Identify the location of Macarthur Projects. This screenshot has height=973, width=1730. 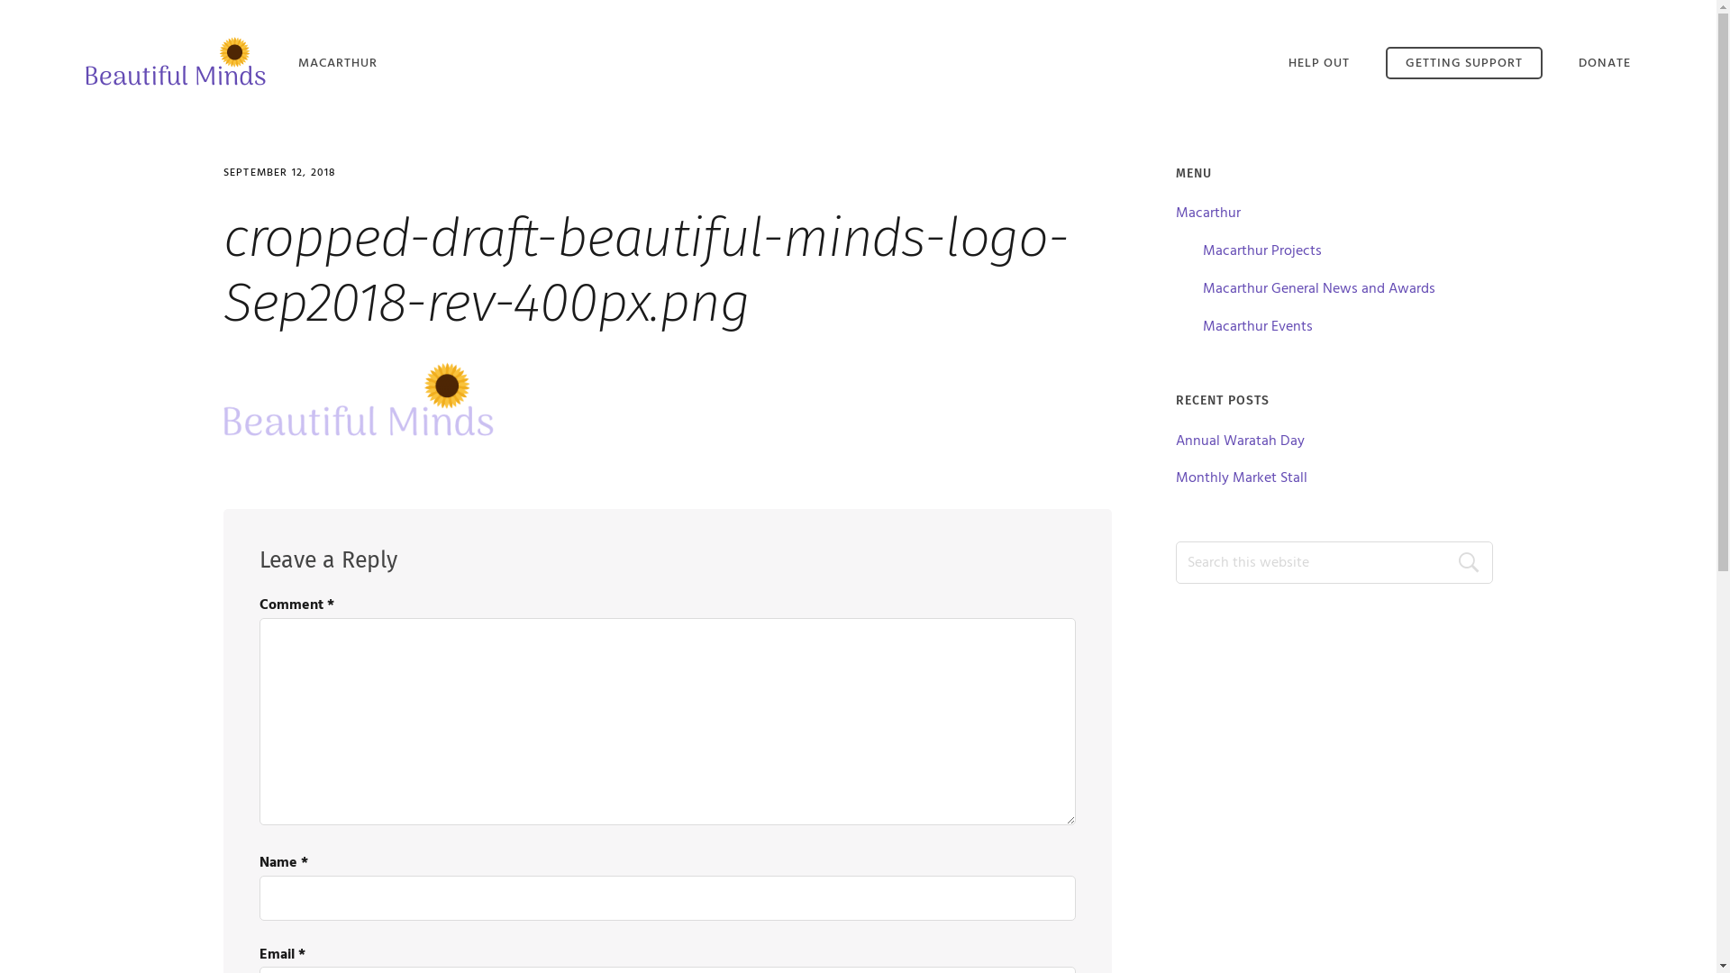
(1262, 251).